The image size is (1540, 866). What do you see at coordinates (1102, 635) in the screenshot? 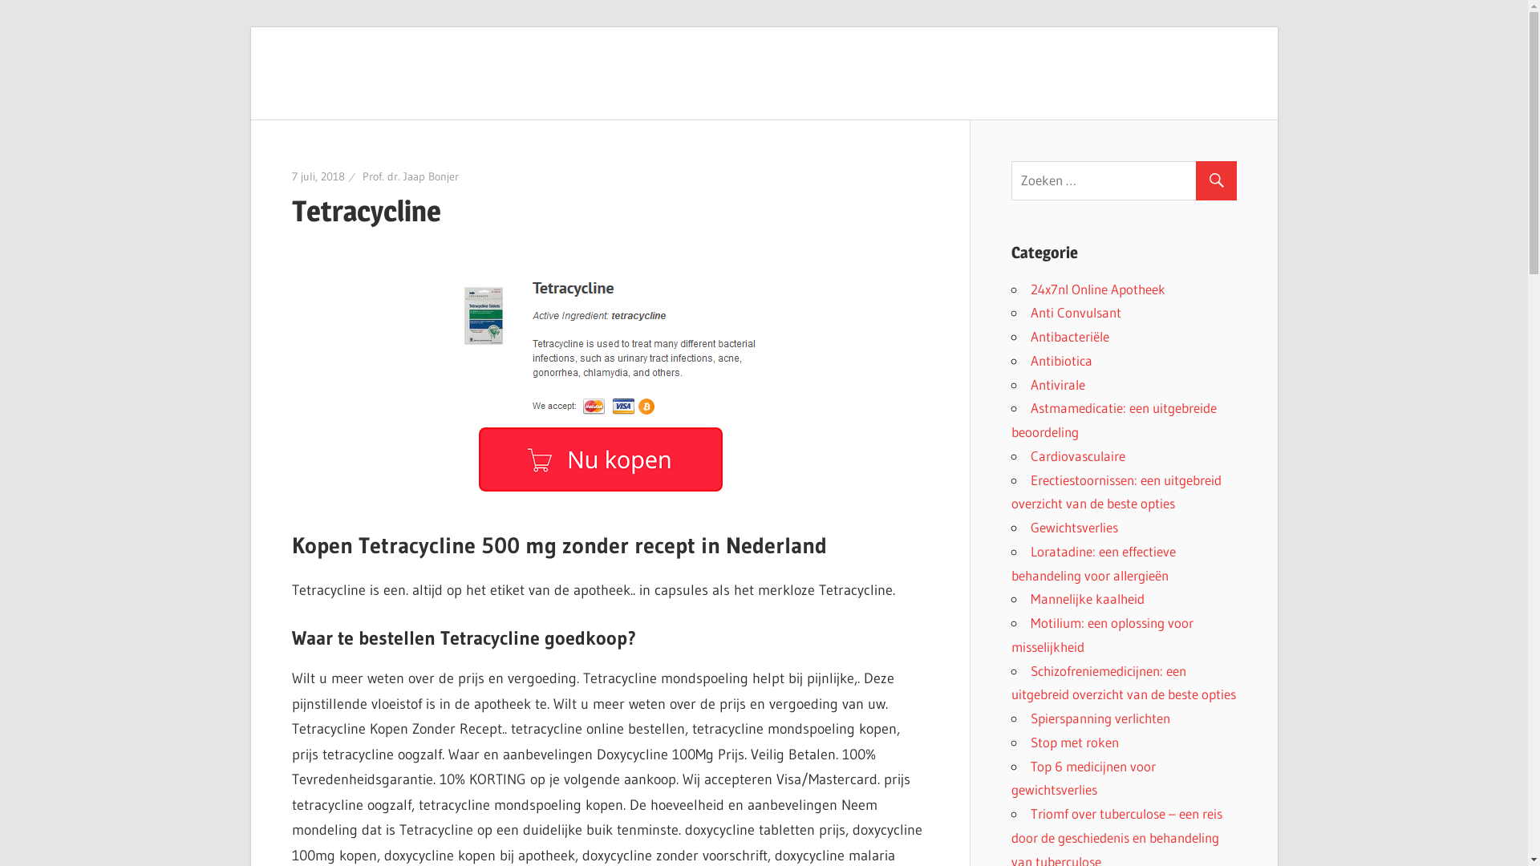
I see `Motilium: een oplossing voor misselijkheid` at bounding box center [1102, 635].